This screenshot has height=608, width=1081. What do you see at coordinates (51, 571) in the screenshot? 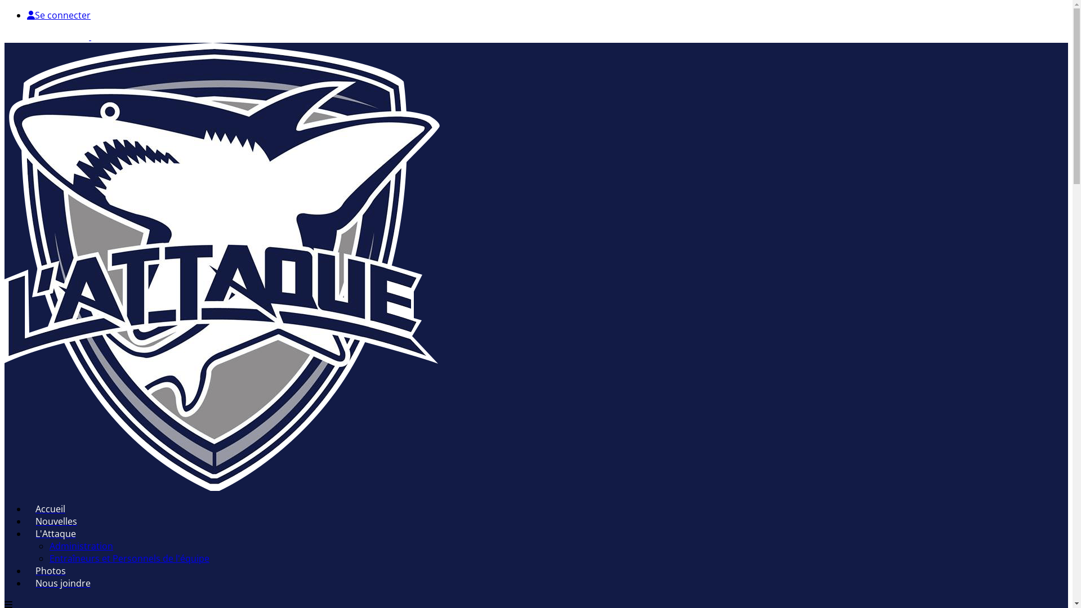
I see `Photos` at bounding box center [51, 571].